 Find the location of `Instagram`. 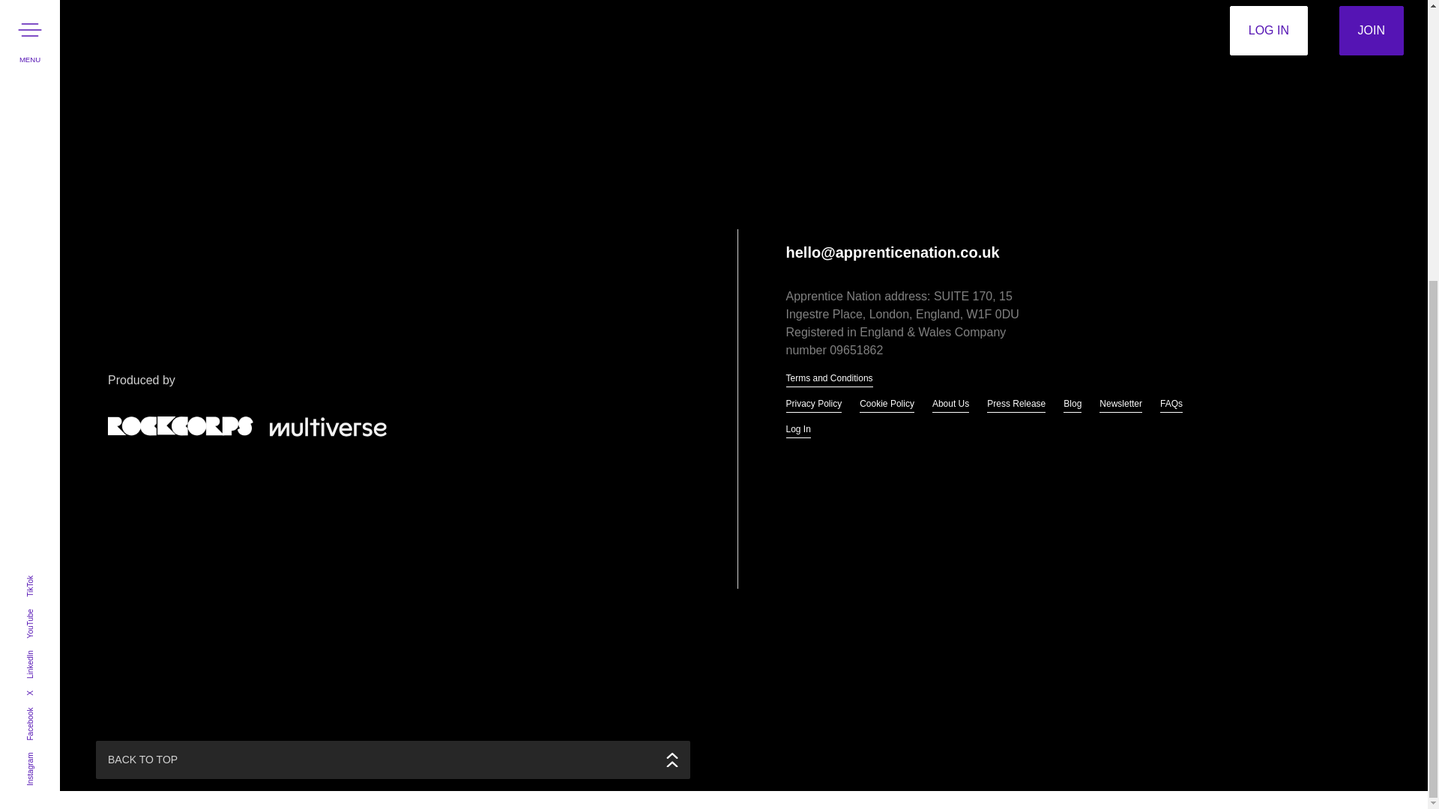

Instagram is located at coordinates (42, 334).